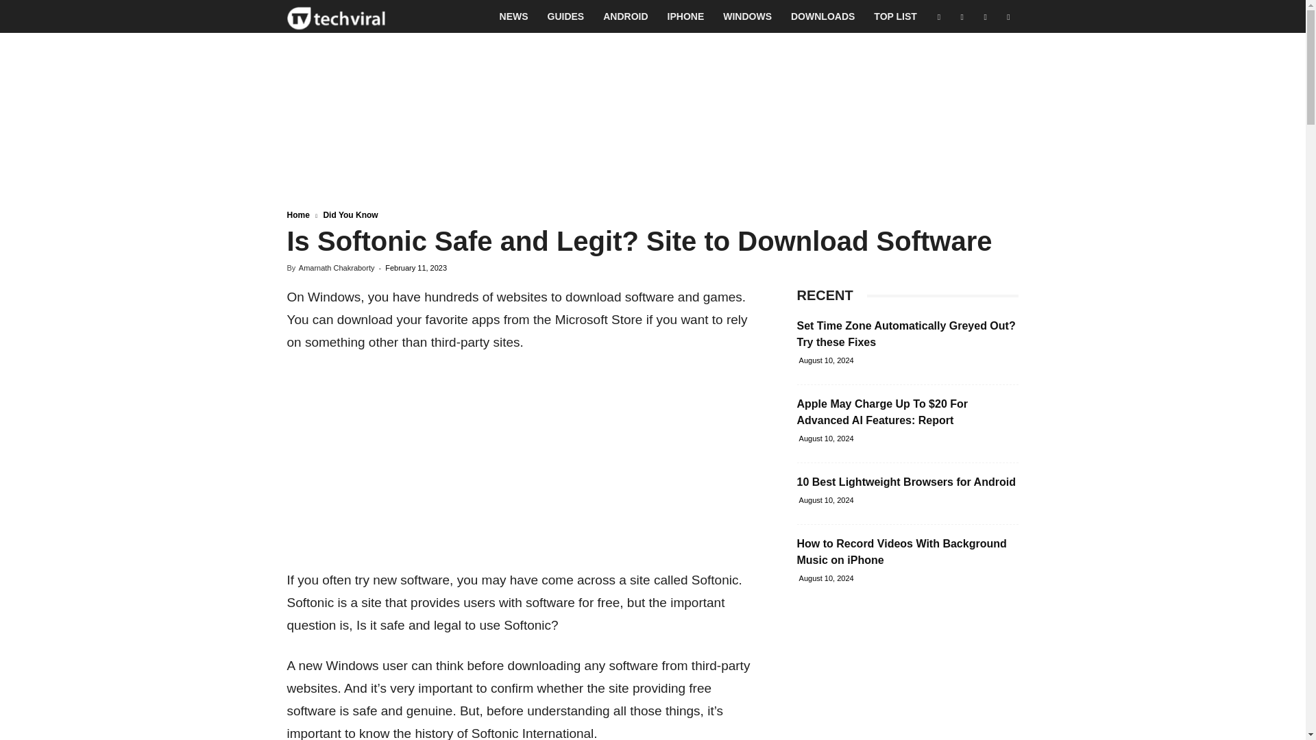 This screenshot has height=740, width=1316. Describe the element at coordinates (822, 16) in the screenshot. I see `DOWNLOADS` at that location.